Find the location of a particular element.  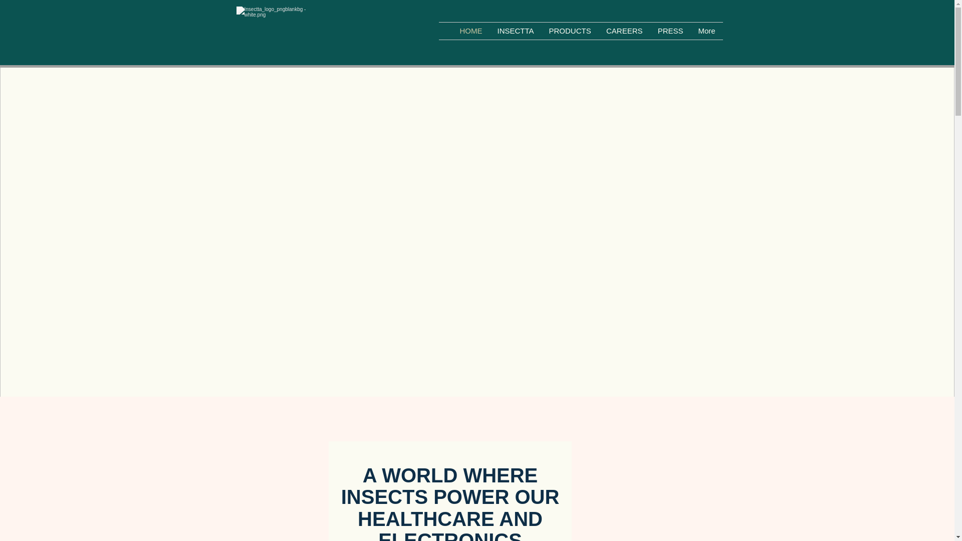

PRESS is located at coordinates (670, 31).